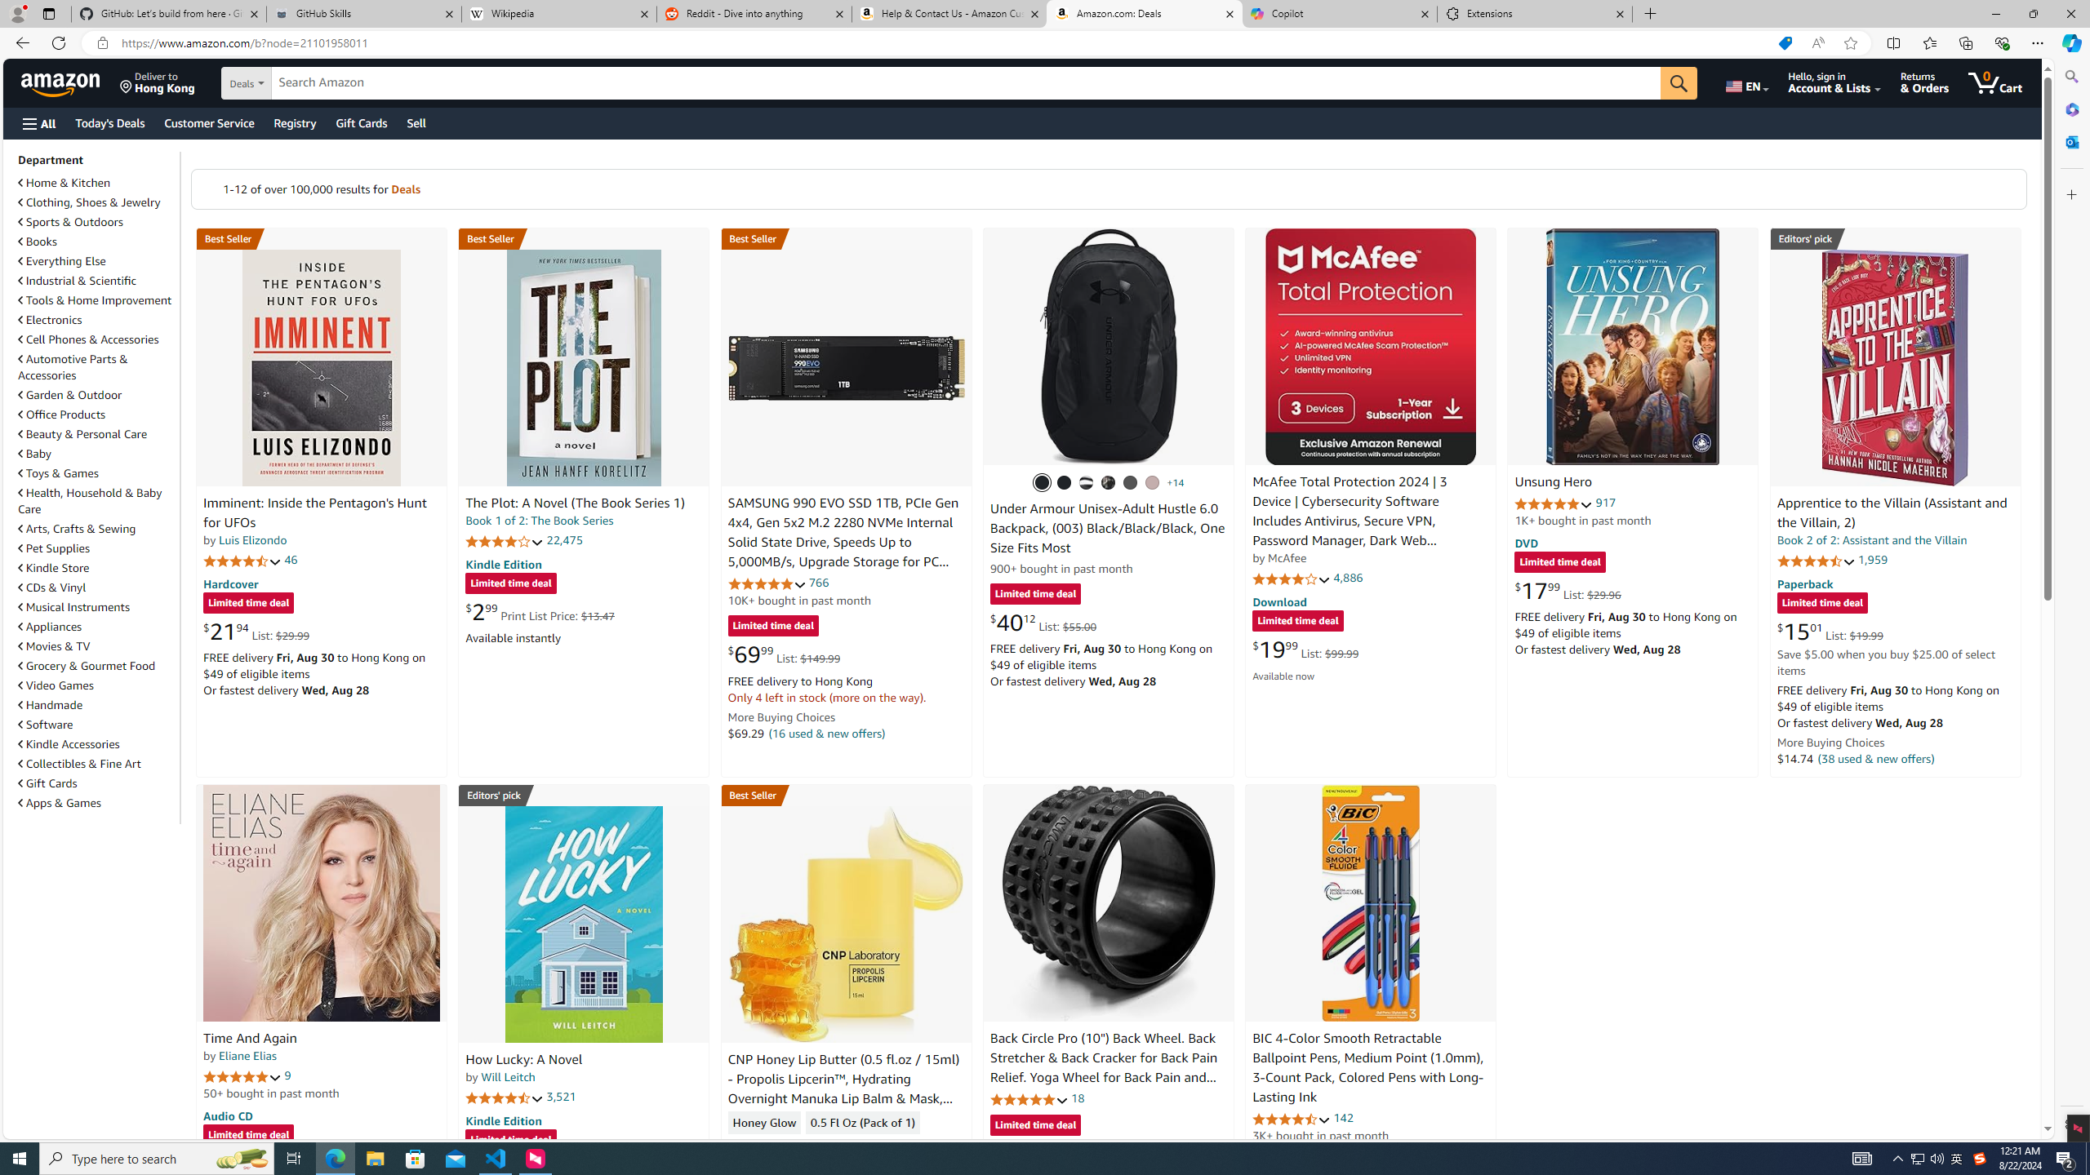  What do you see at coordinates (1804, 583) in the screenshot?
I see `Paperback` at bounding box center [1804, 583].